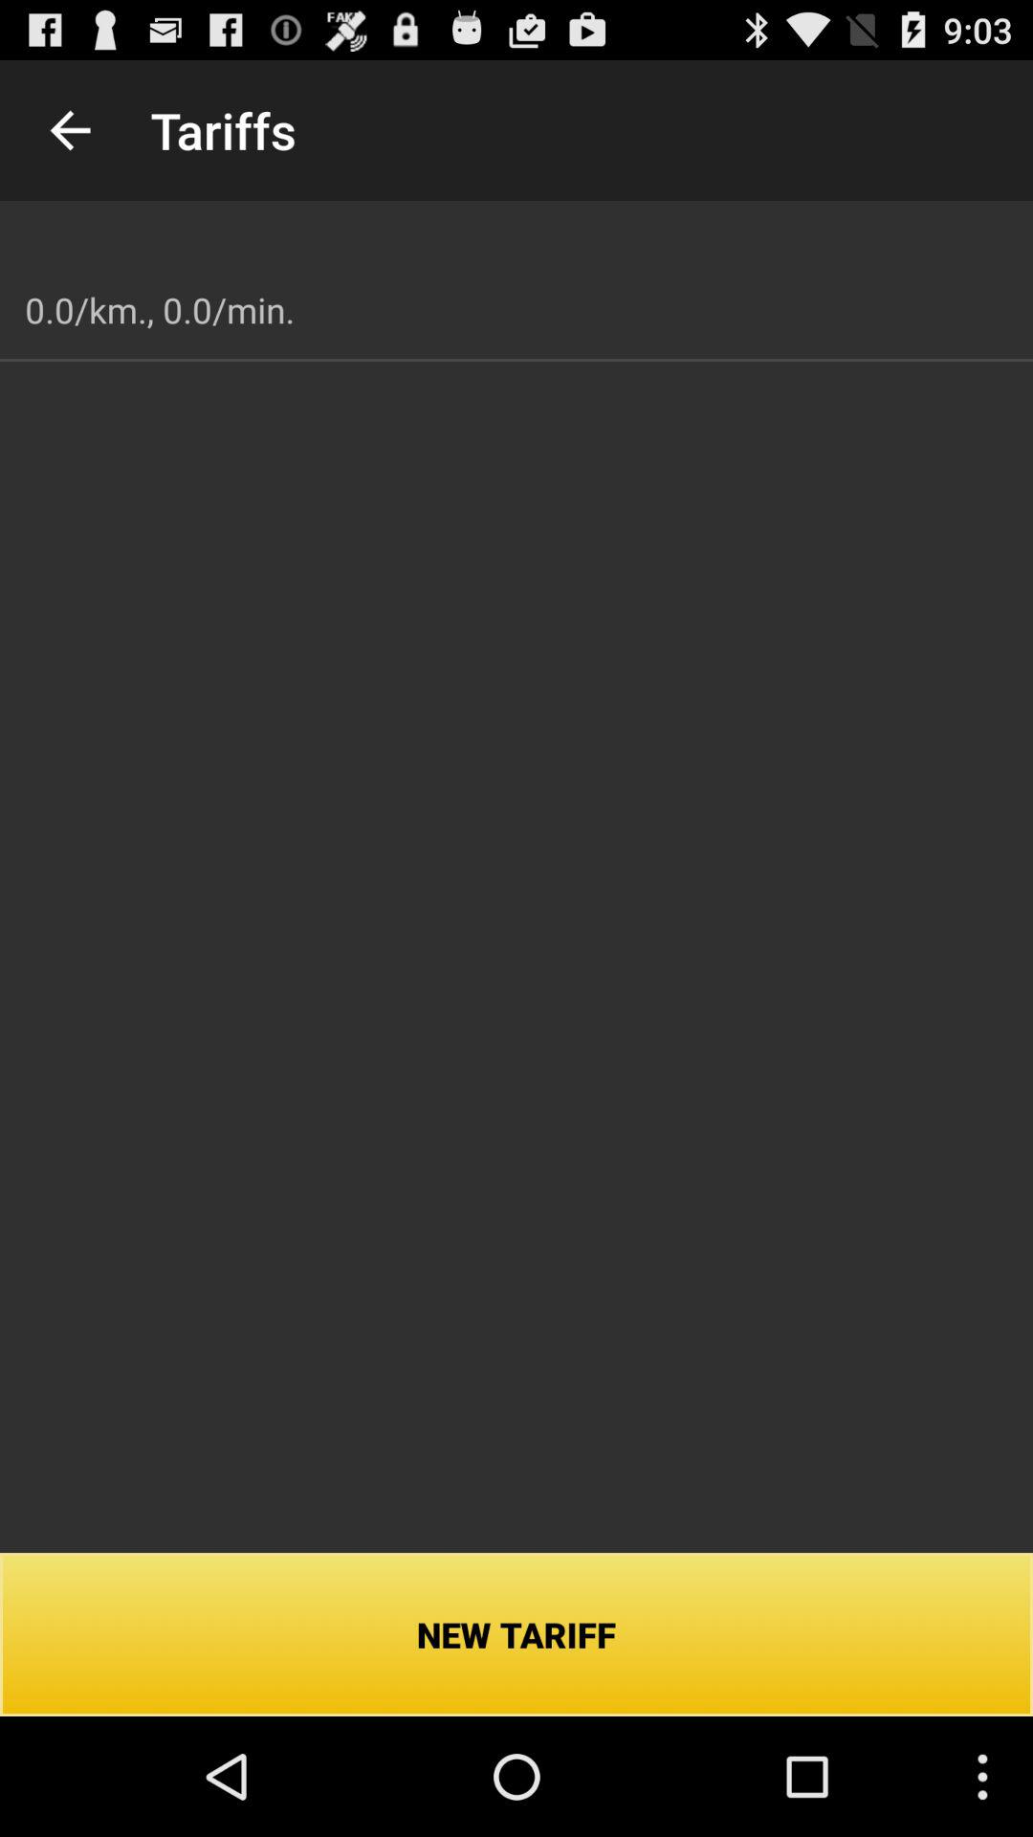  Describe the element at coordinates (160, 310) in the screenshot. I see `turn off item above the new tariff` at that location.